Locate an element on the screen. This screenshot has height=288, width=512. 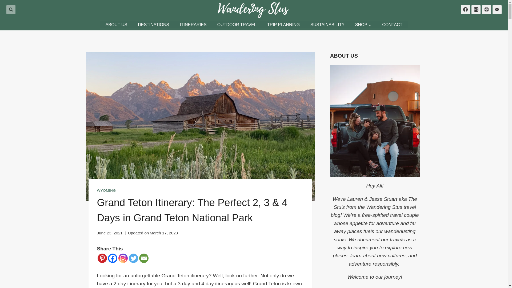
ITINERARIES is located at coordinates (193, 25).